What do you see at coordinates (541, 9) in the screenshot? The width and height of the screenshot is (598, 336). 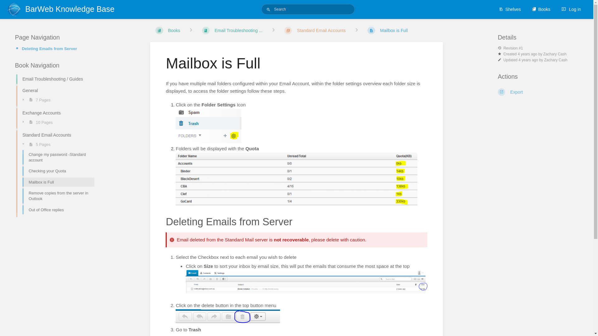 I see `Books` at bounding box center [541, 9].